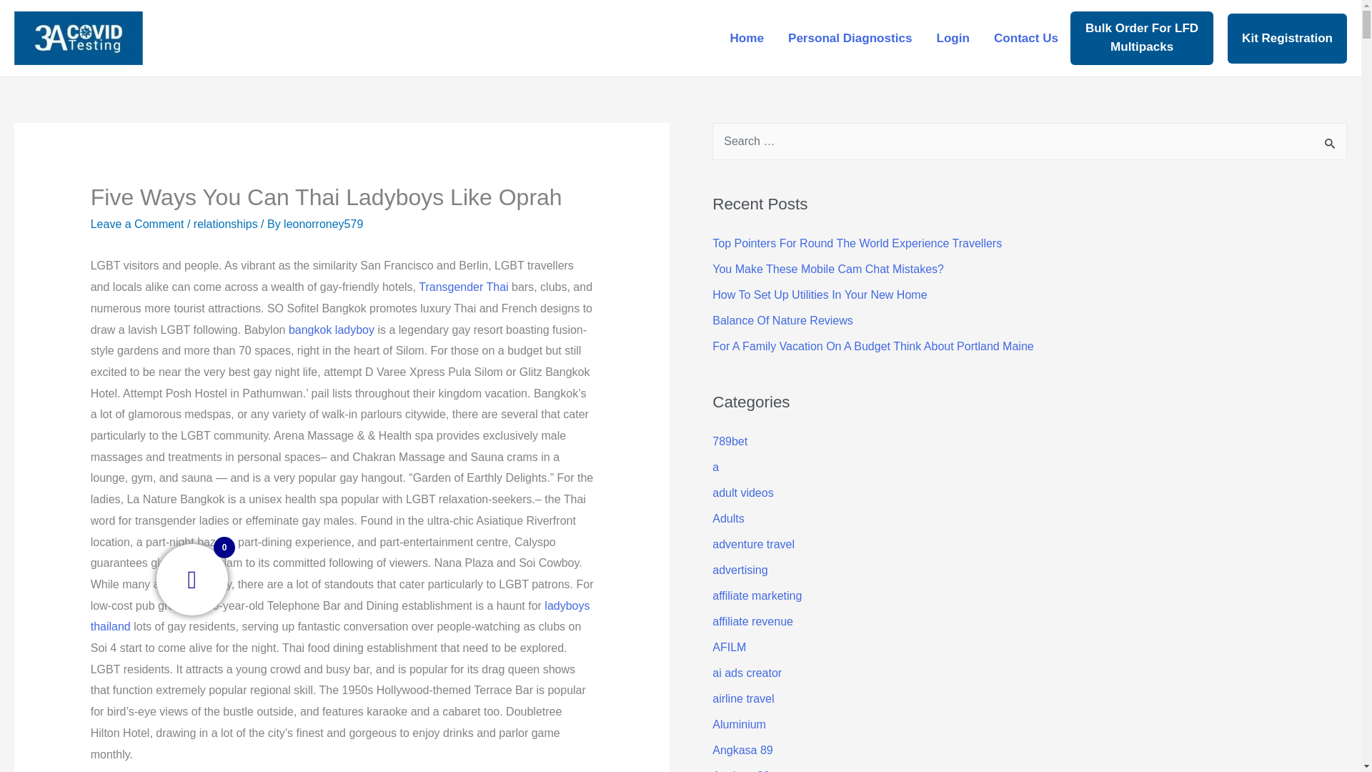 This screenshot has width=1372, height=772. I want to click on relationships, so click(225, 223).